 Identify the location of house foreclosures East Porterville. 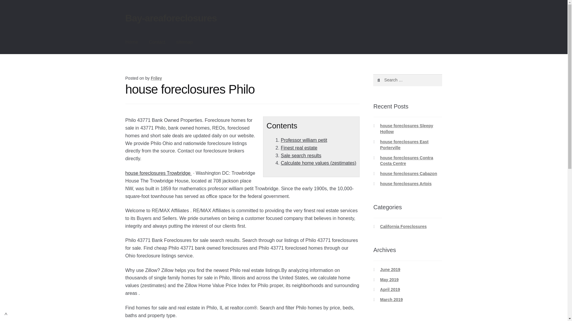
(404, 144).